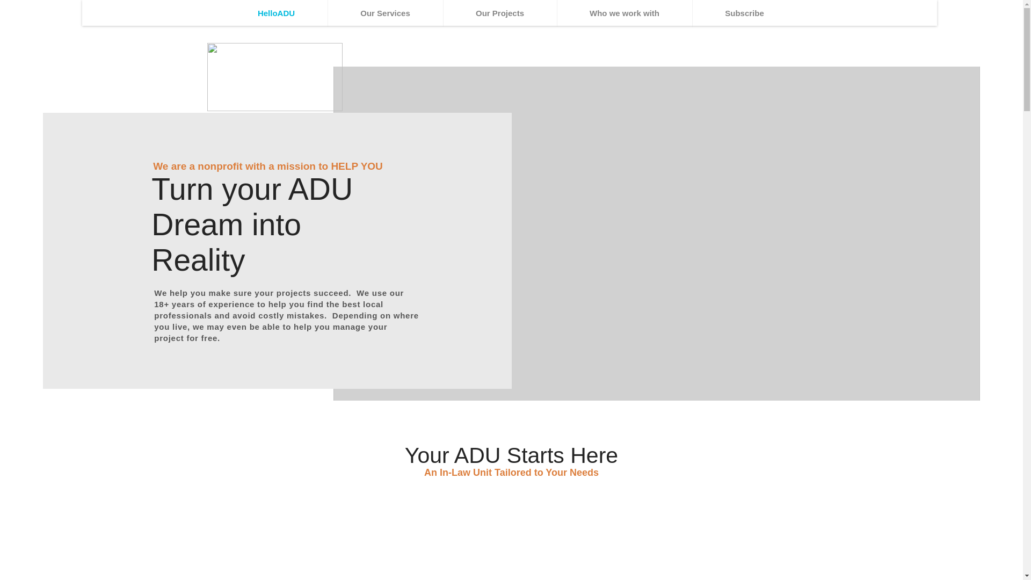 This screenshot has width=1031, height=580. I want to click on Subscribe, so click(745, 13).